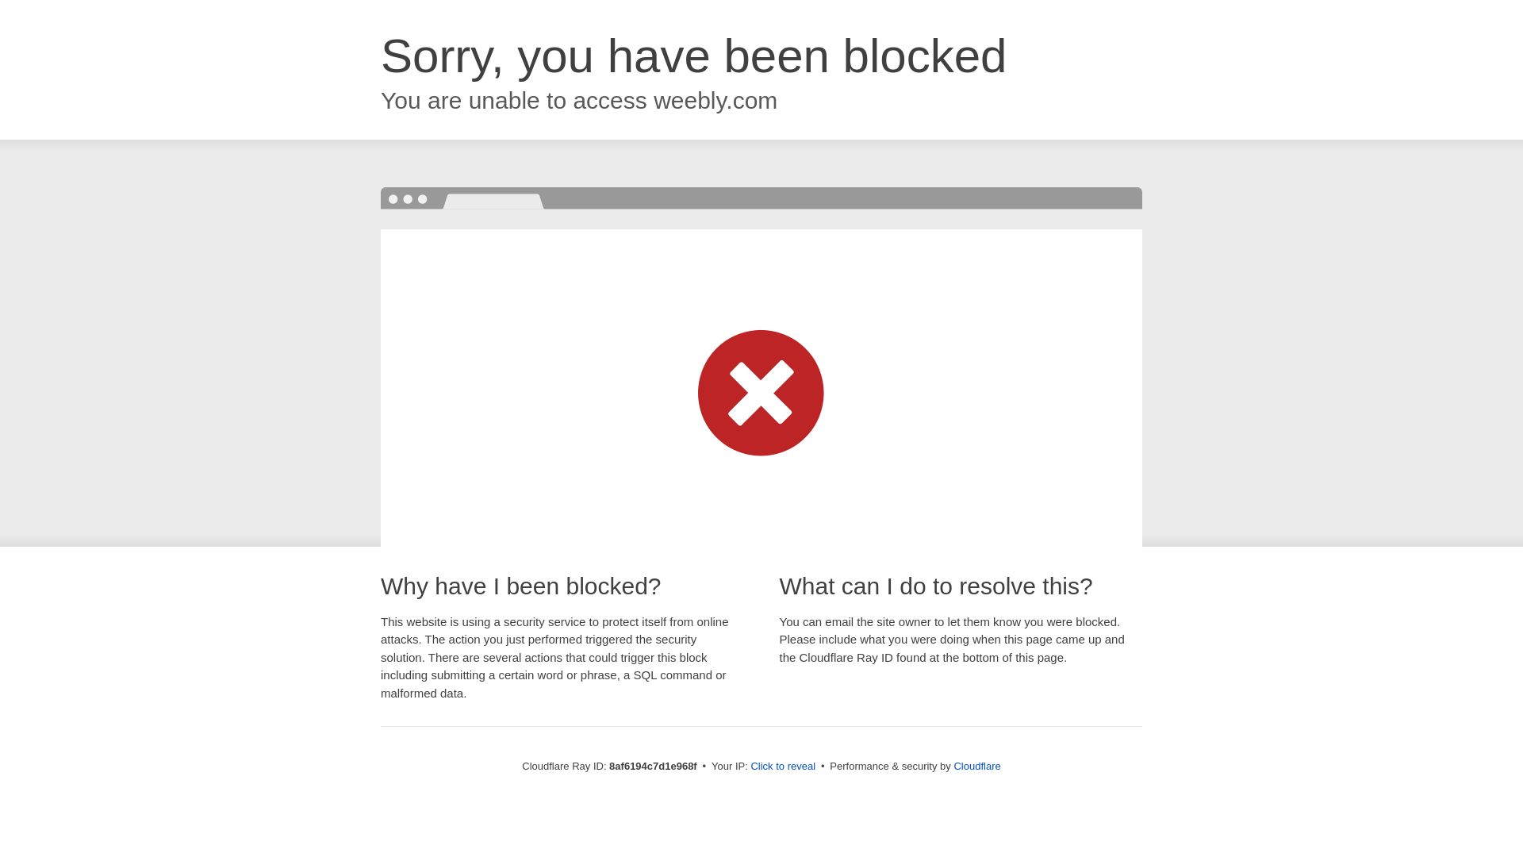 The height and width of the screenshot is (857, 1523). I want to click on Cloudflare, so click(976, 766).